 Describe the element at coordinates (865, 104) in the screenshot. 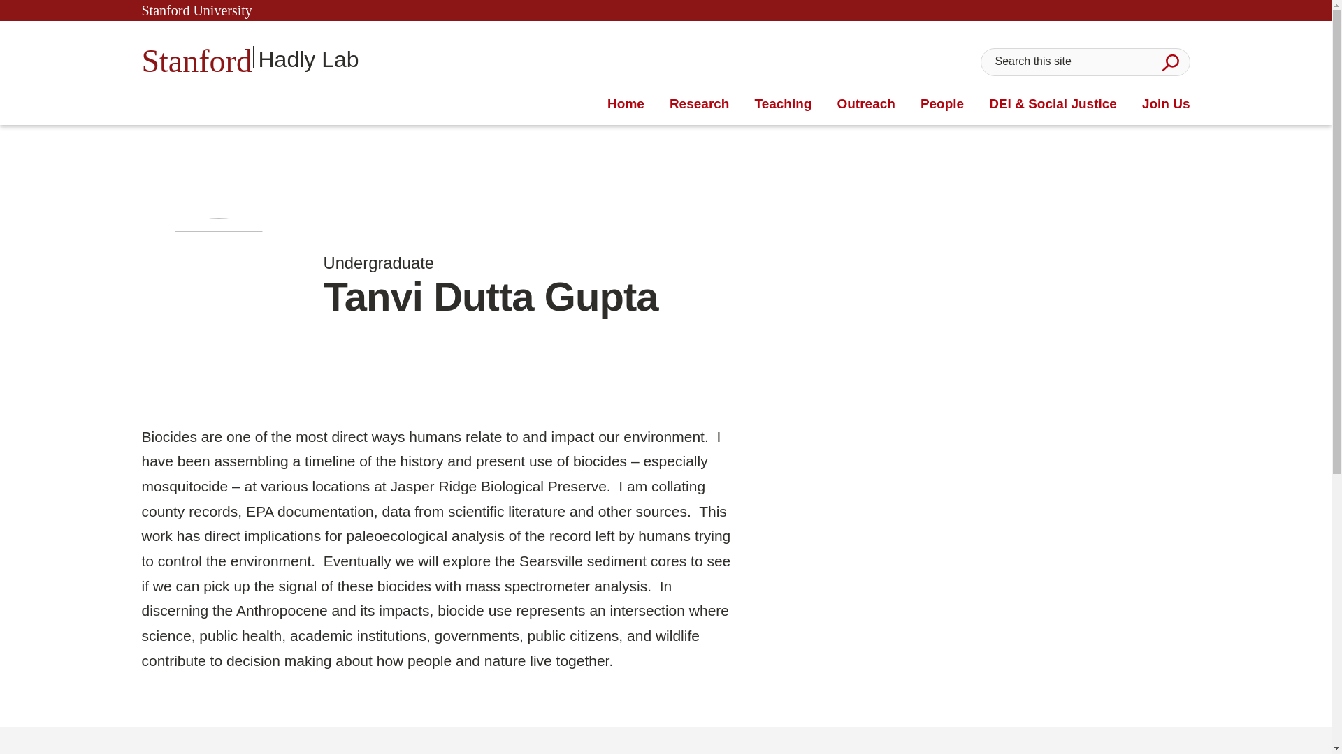

I see `Skip to main content` at that location.